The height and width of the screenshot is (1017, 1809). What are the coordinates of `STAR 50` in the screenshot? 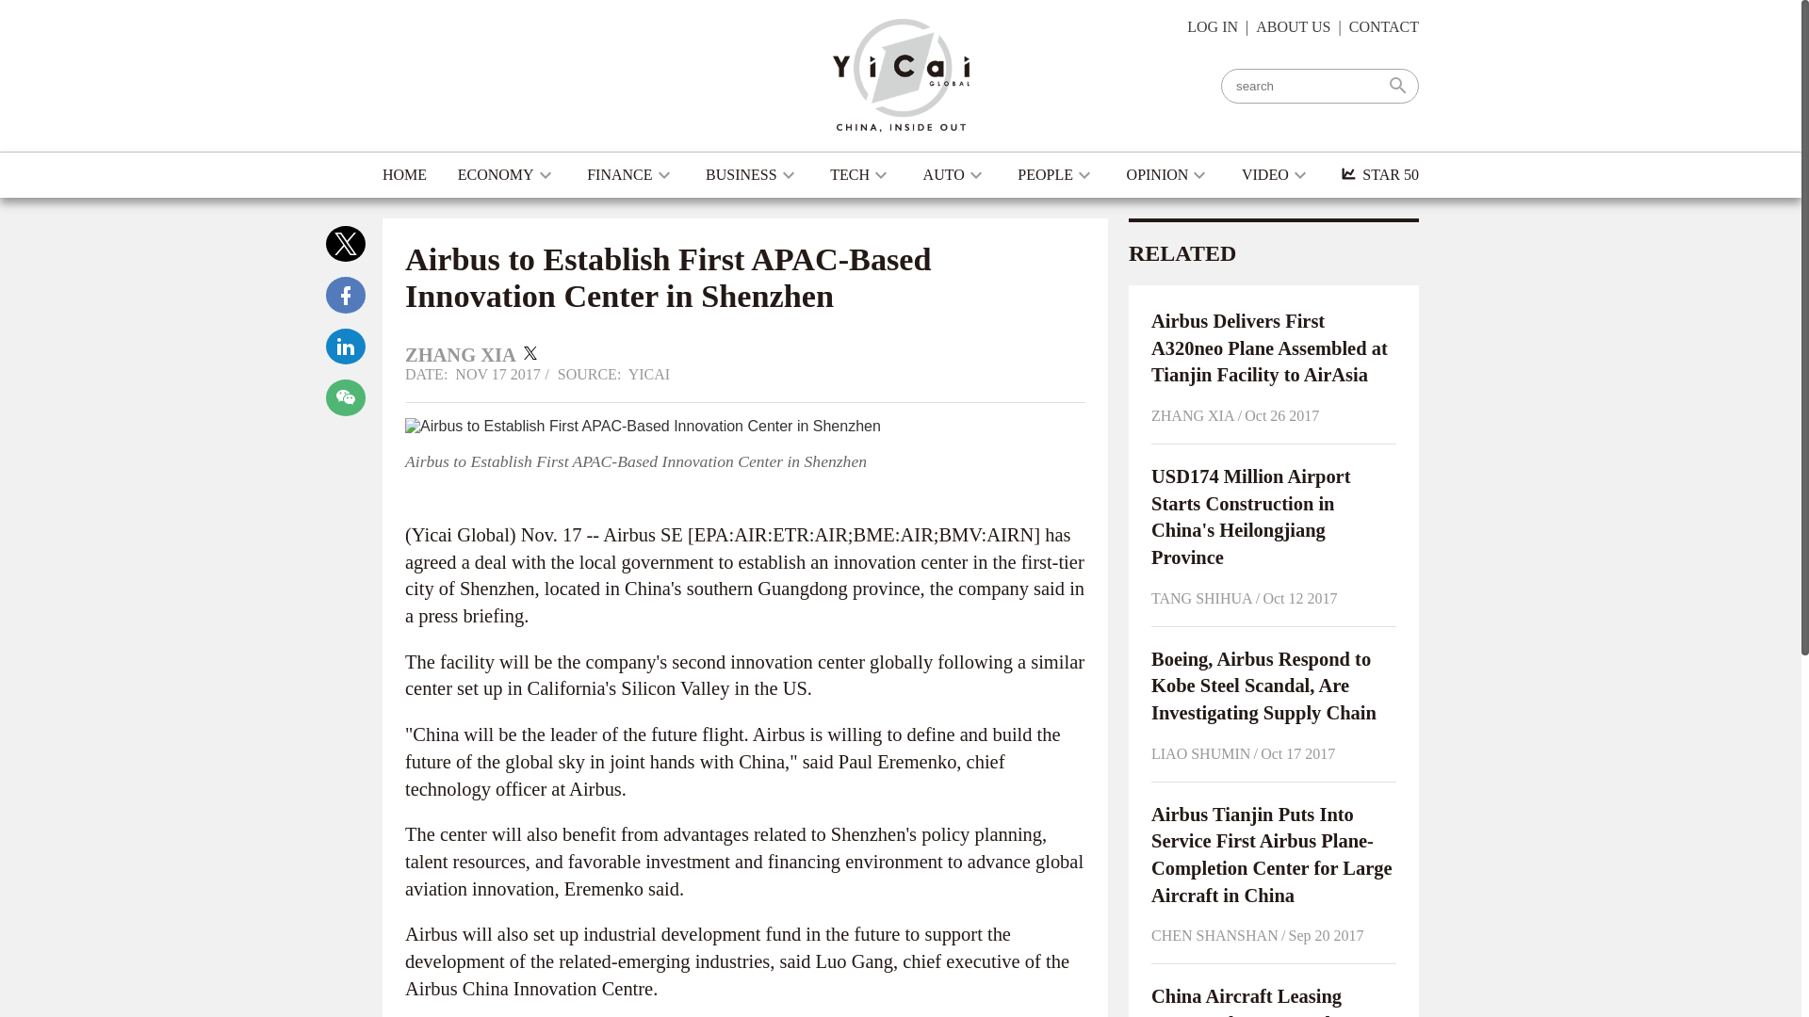 It's located at (1379, 175).